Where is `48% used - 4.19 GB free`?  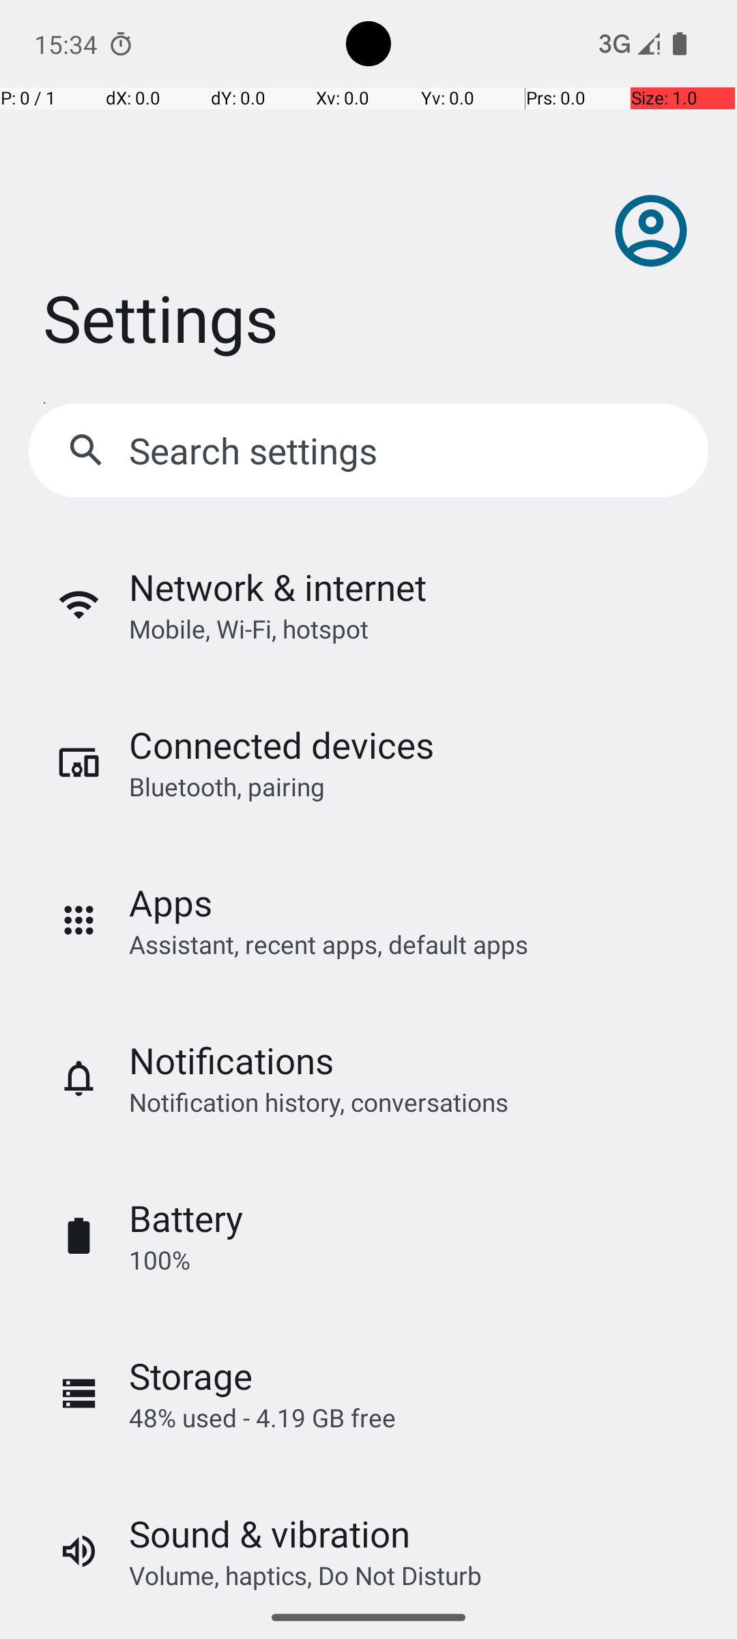
48% used - 4.19 GB free is located at coordinates (262, 1418).